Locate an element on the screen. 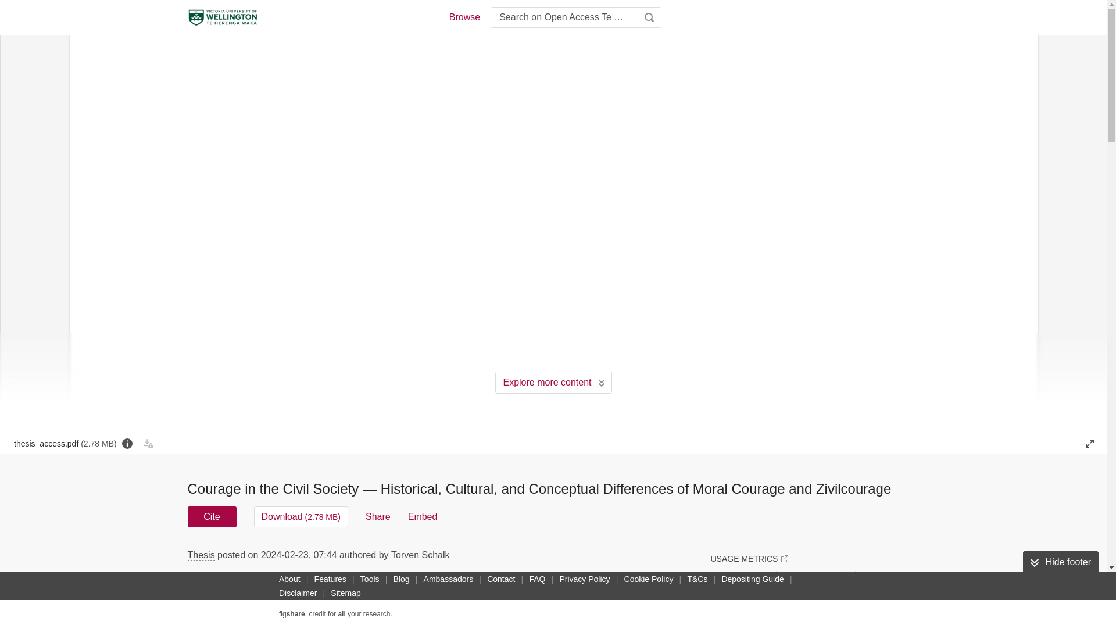  Cite is located at coordinates (212, 516).